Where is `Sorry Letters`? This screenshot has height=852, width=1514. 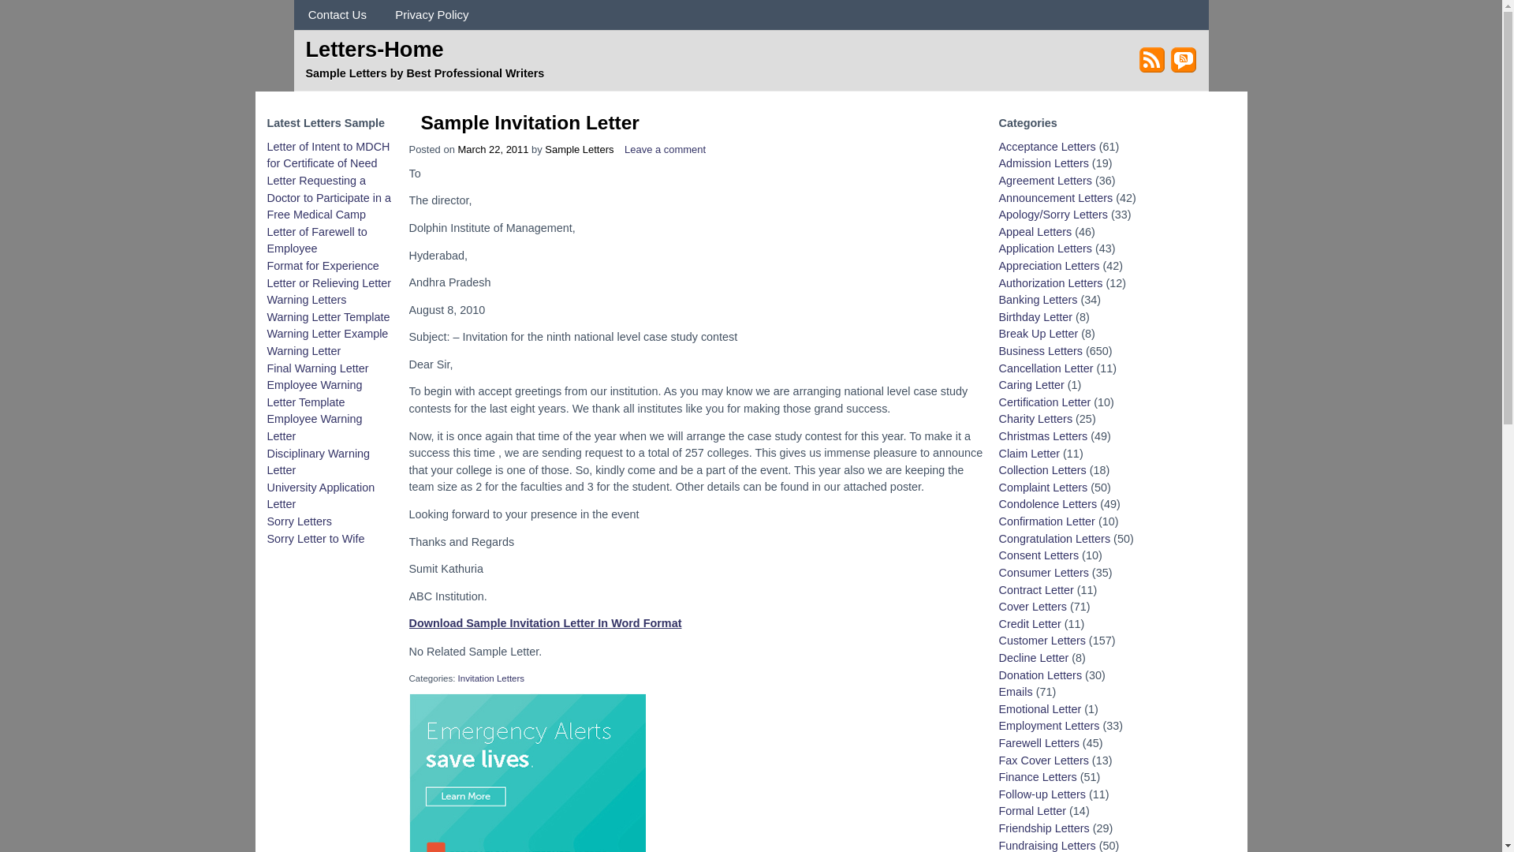 Sorry Letters is located at coordinates (298, 521).